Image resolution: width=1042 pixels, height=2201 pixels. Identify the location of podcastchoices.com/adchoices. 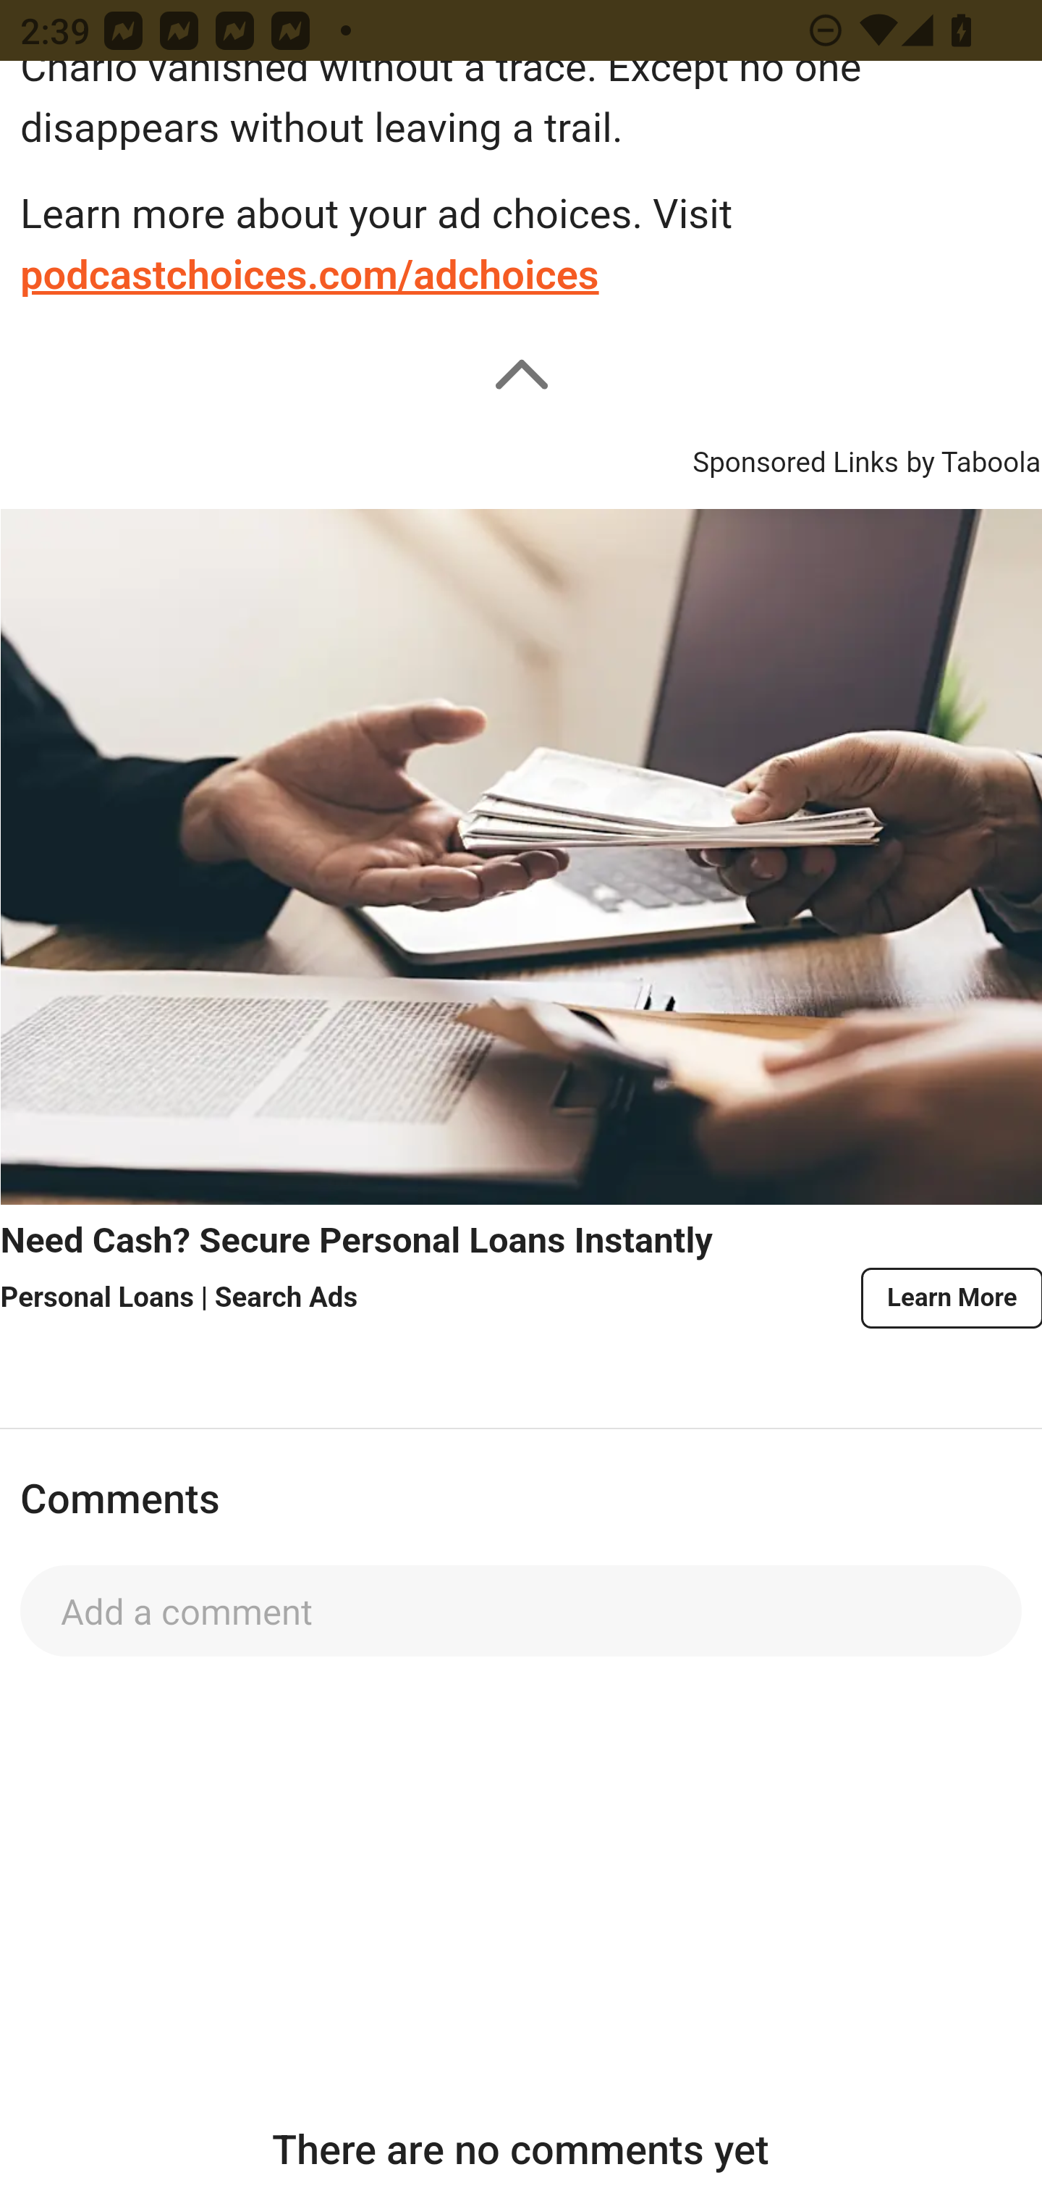
(310, 275).